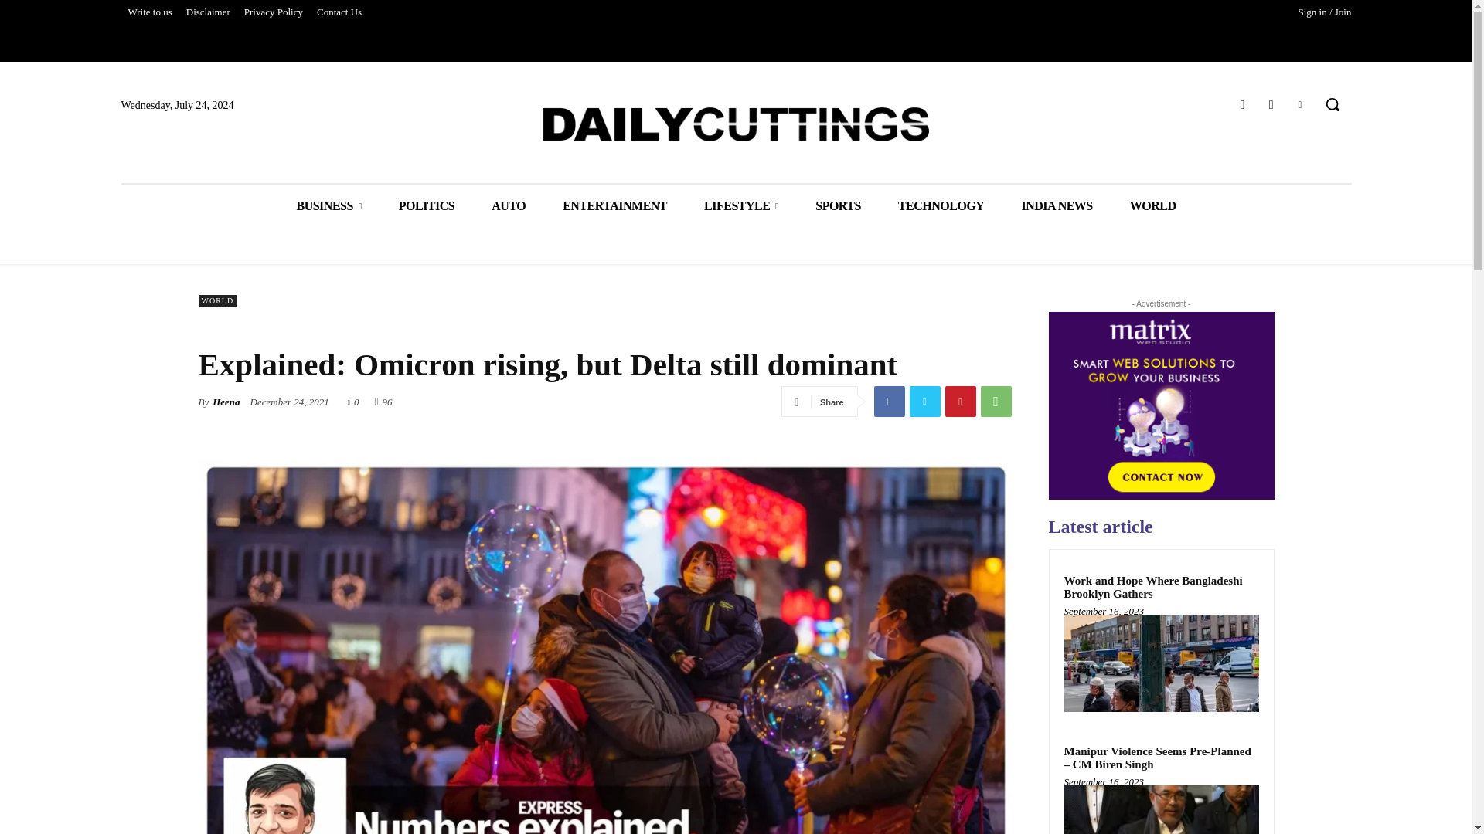 Image resolution: width=1484 pixels, height=834 pixels. What do you see at coordinates (339, 12) in the screenshot?
I see `Contact Us` at bounding box center [339, 12].